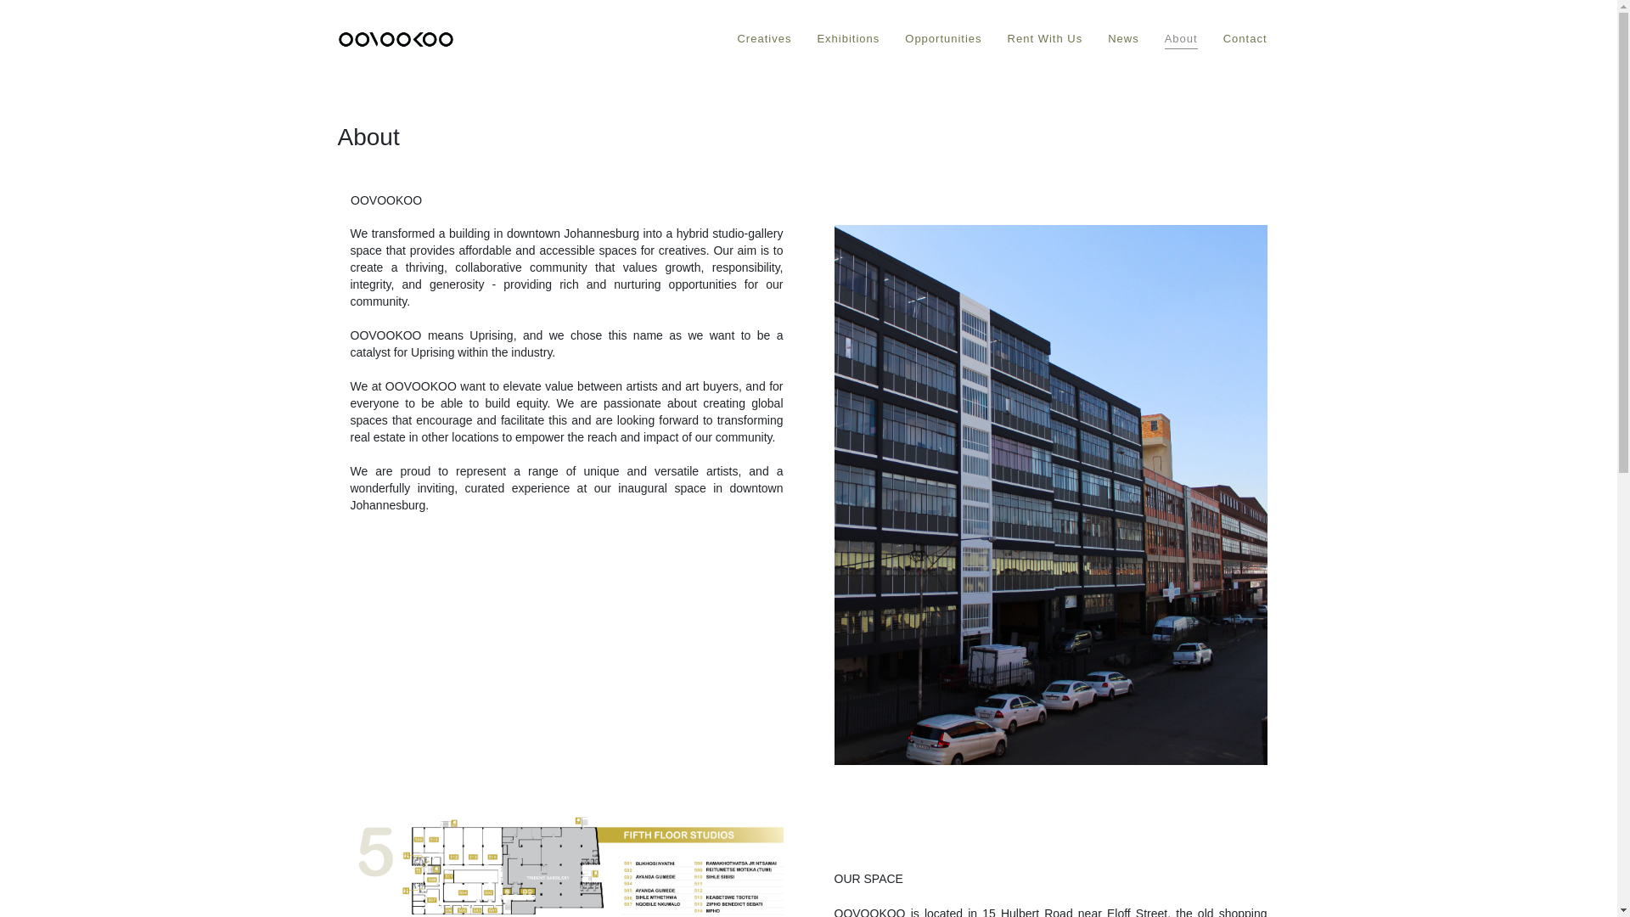  What do you see at coordinates (1182, 39) in the screenshot?
I see `About` at bounding box center [1182, 39].